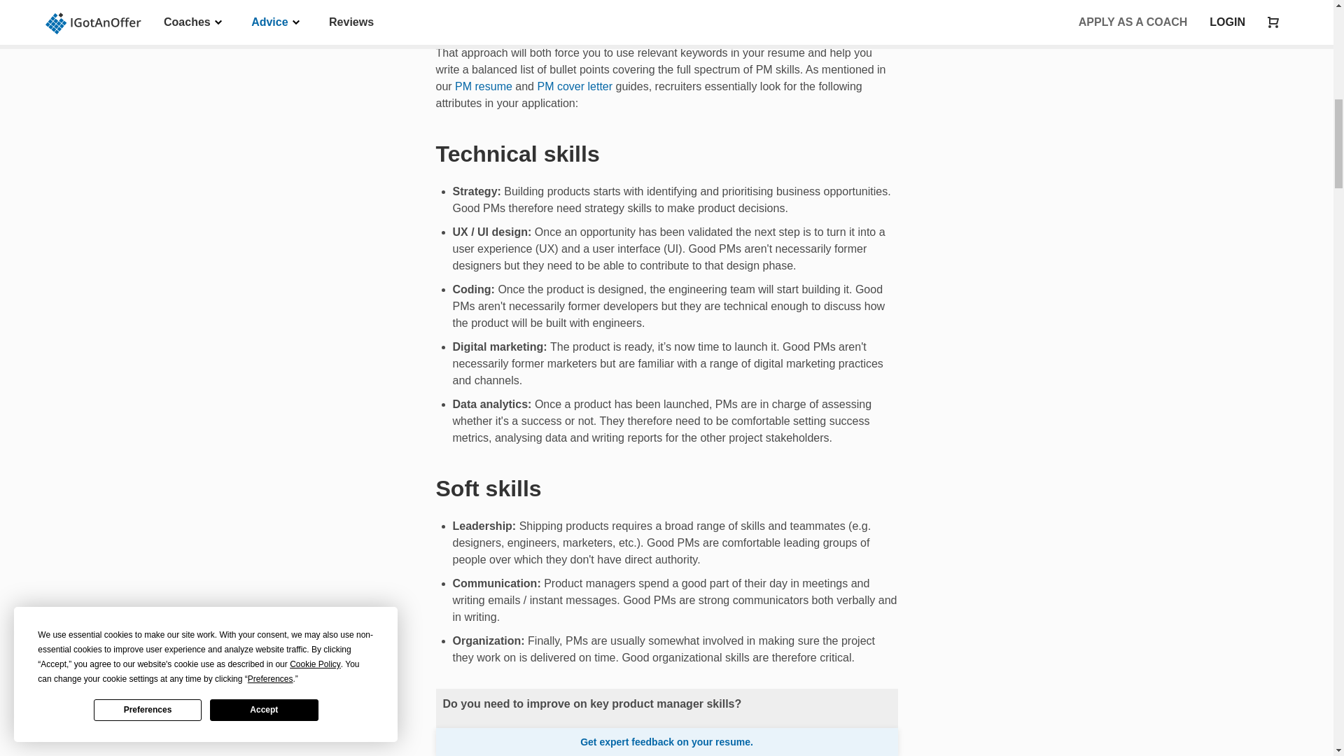  Describe the element at coordinates (574, 85) in the screenshot. I see `PM cover letter` at that location.